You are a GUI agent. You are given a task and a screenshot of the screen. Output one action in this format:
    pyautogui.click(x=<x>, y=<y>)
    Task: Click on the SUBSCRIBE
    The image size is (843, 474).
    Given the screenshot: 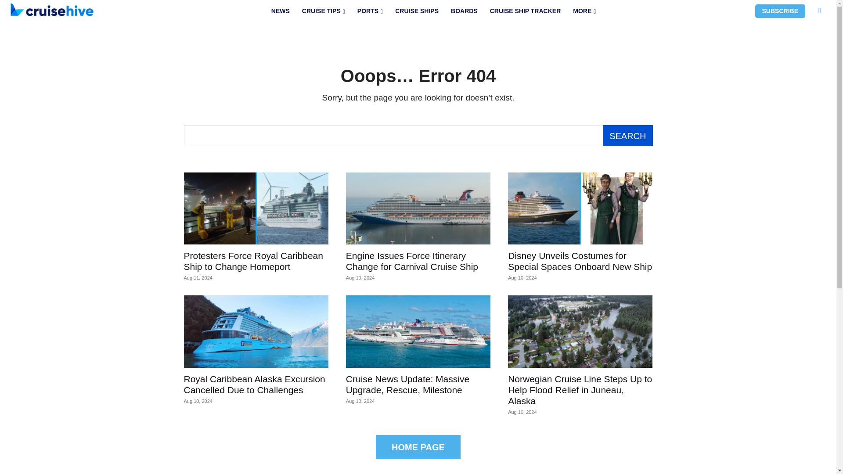 What is the action you would take?
    pyautogui.click(x=780, y=11)
    